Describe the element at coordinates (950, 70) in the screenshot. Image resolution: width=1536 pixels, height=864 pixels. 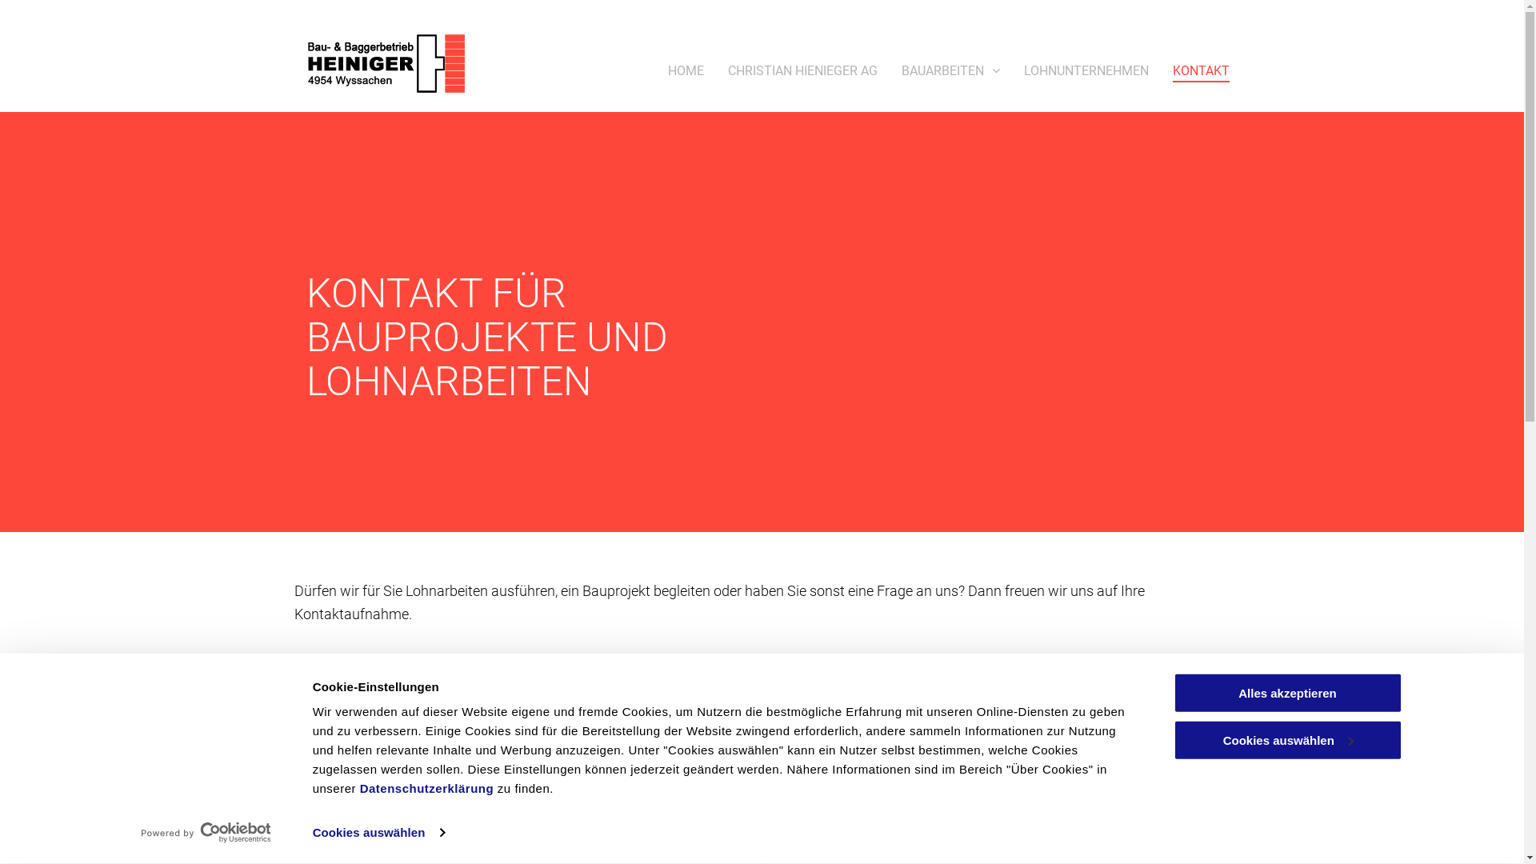
I see `BAUARBEITEN` at that location.